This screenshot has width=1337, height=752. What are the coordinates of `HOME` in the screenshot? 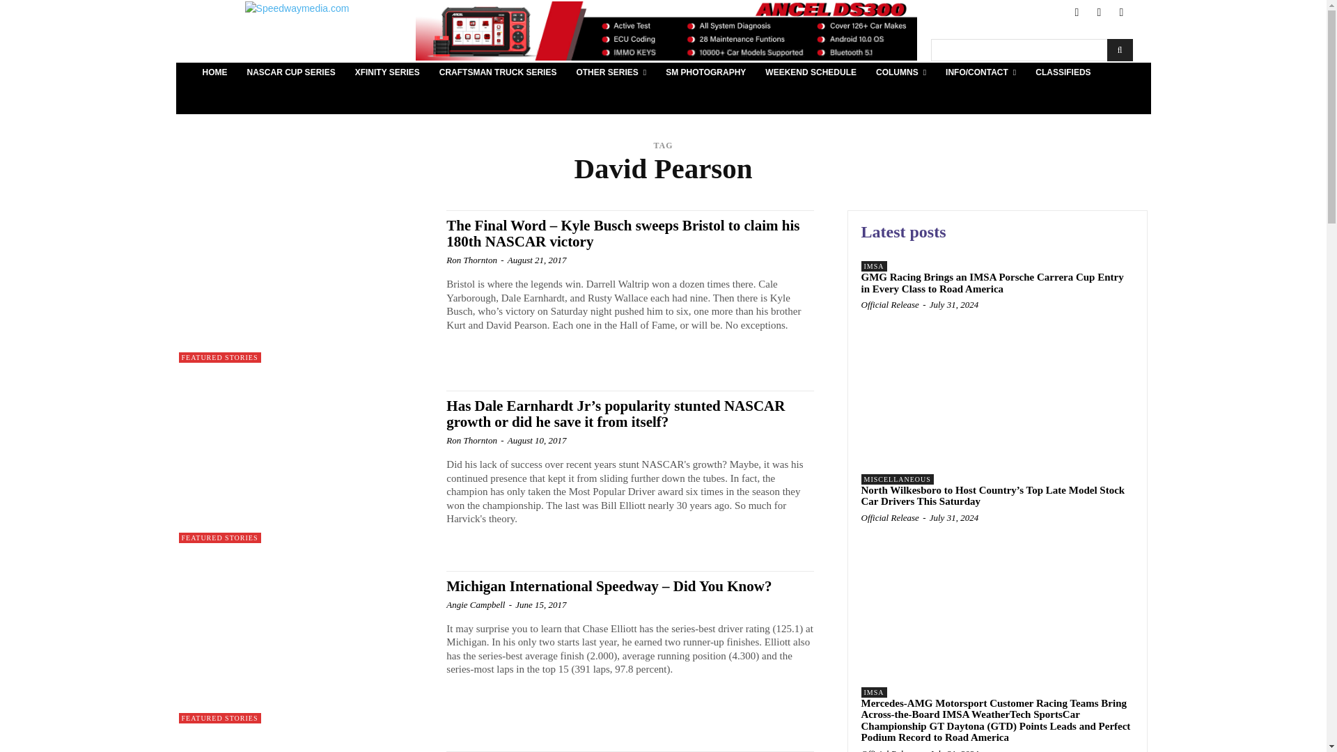 It's located at (214, 72).